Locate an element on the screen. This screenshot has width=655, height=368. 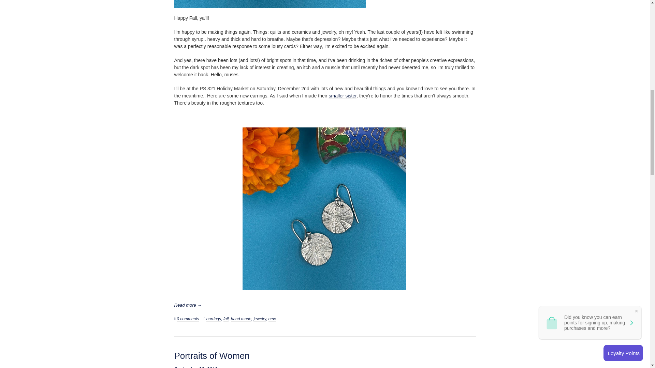
earrings is located at coordinates (214, 319).